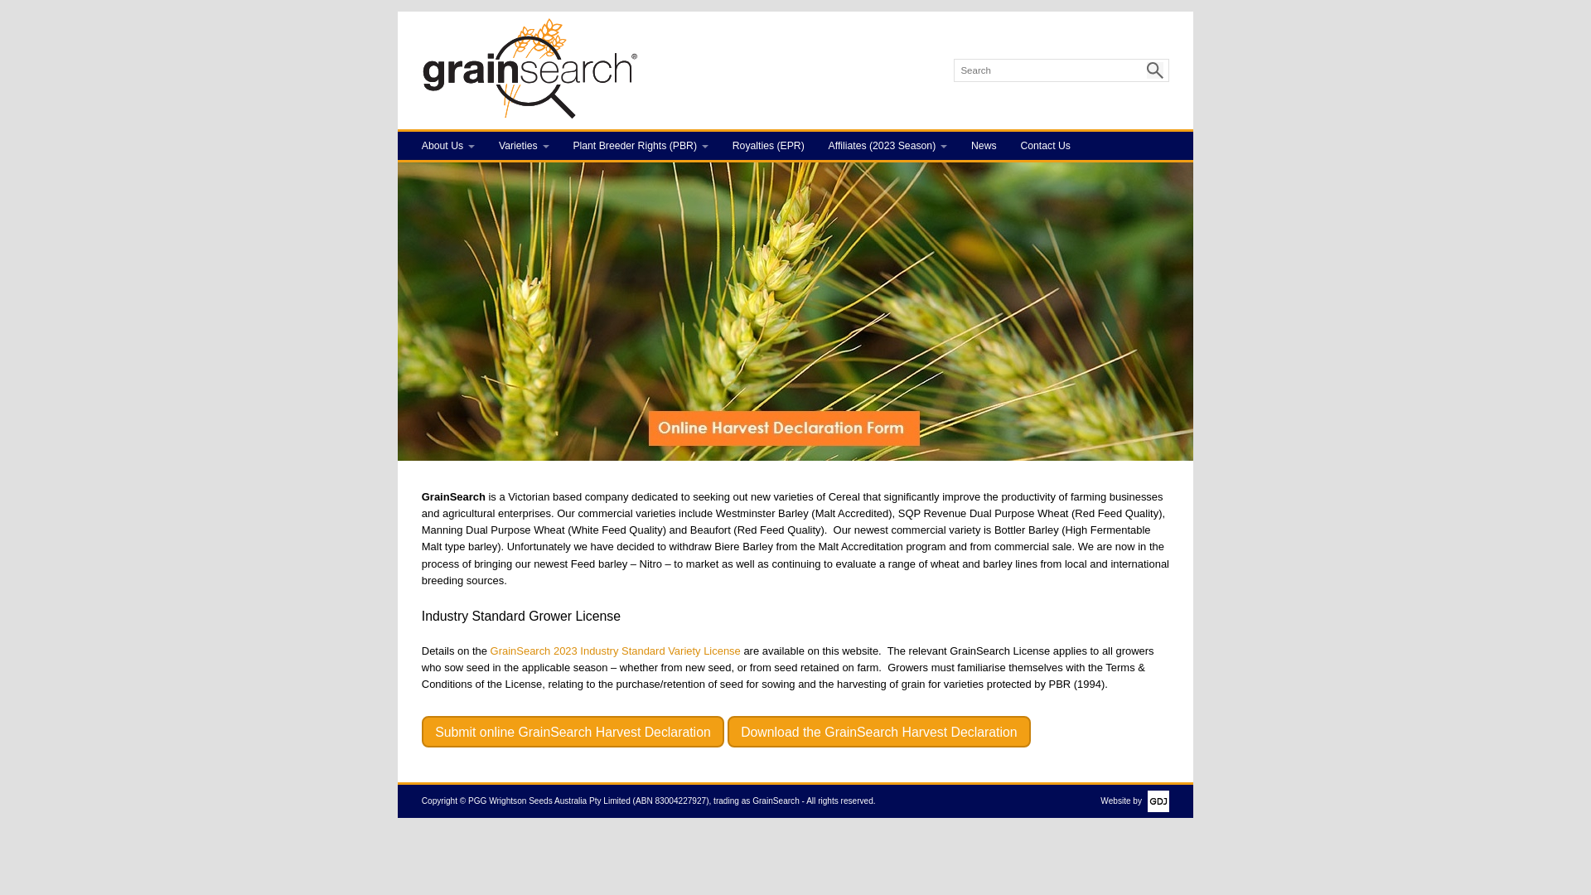 The height and width of the screenshot is (895, 1591). Describe the element at coordinates (573, 733) in the screenshot. I see `Submit online GrainSearch Harvest Declaration` at that location.